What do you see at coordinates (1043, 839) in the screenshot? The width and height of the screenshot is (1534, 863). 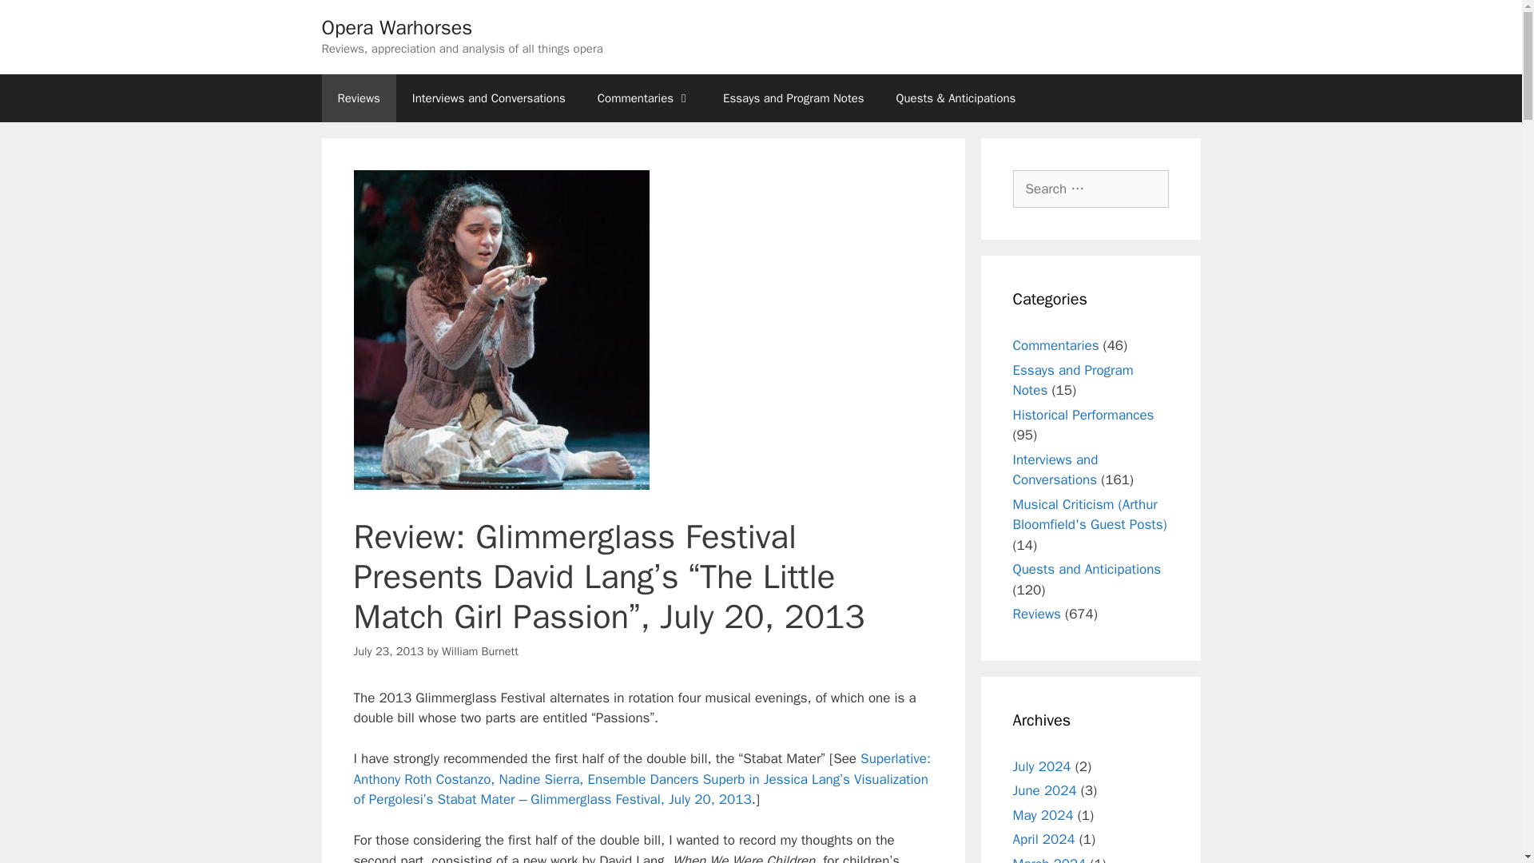 I see `April 2024` at bounding box center [1043, 839].